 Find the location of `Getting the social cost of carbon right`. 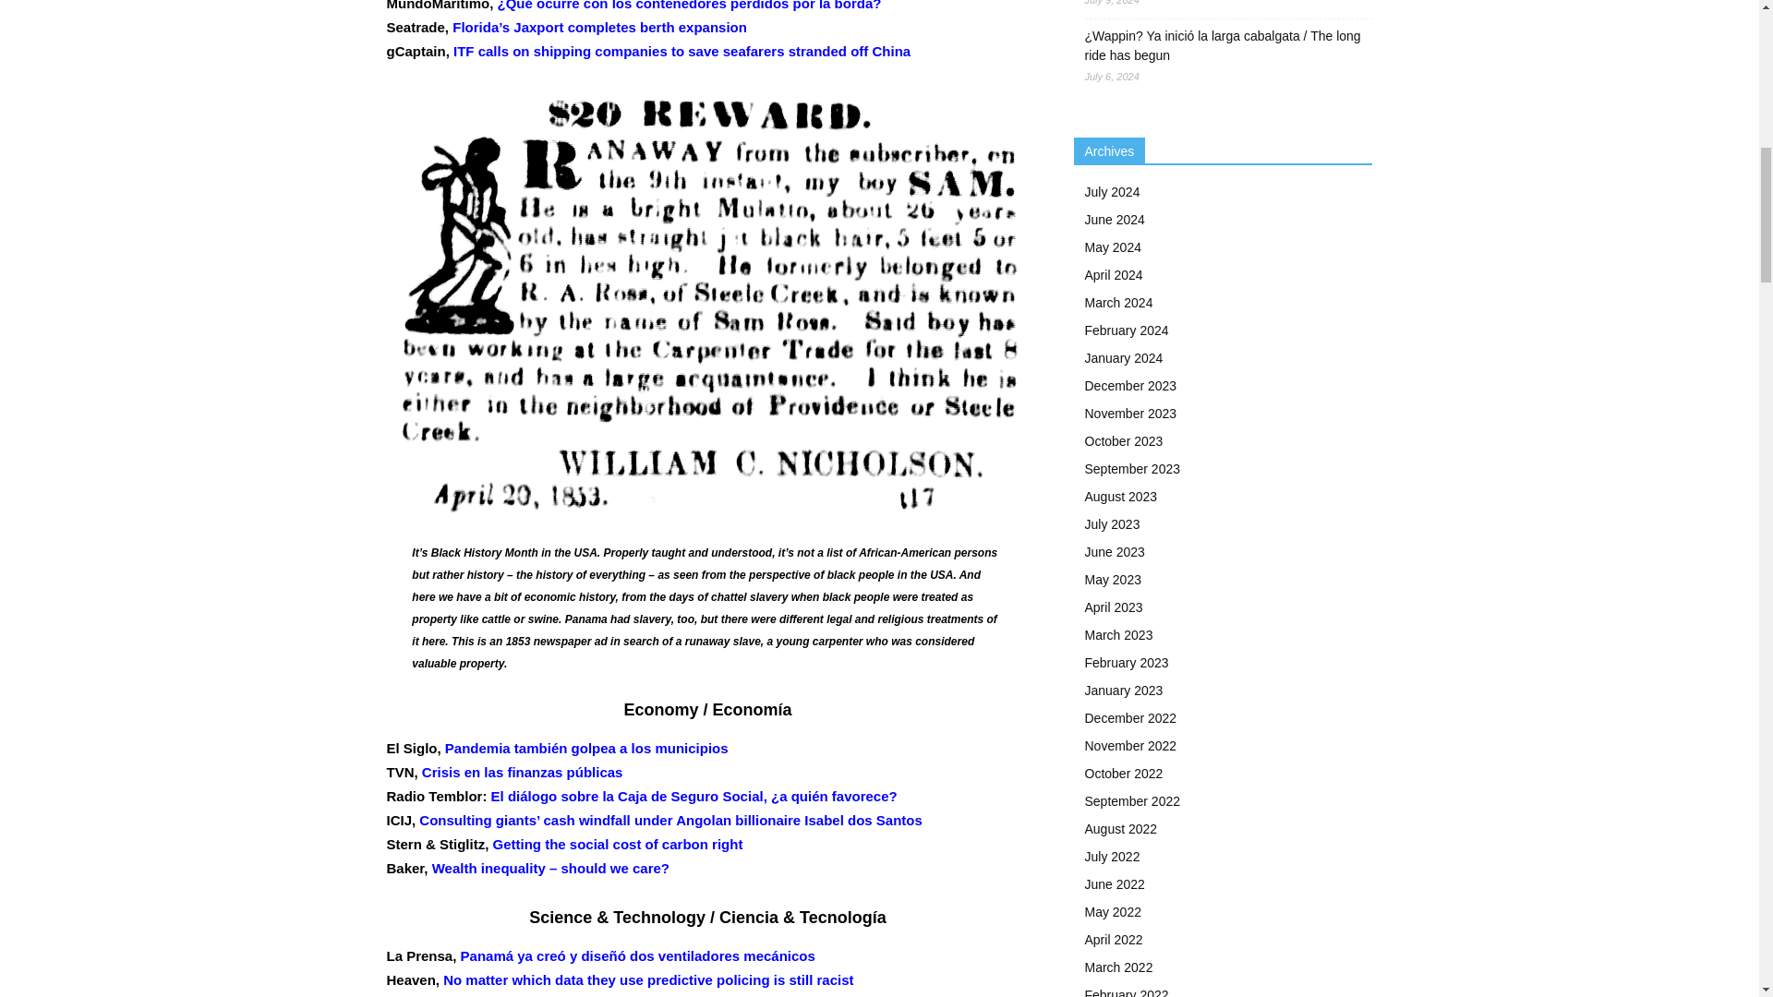

Getting the social cost of carbon right is located at coordinates (617, 844).